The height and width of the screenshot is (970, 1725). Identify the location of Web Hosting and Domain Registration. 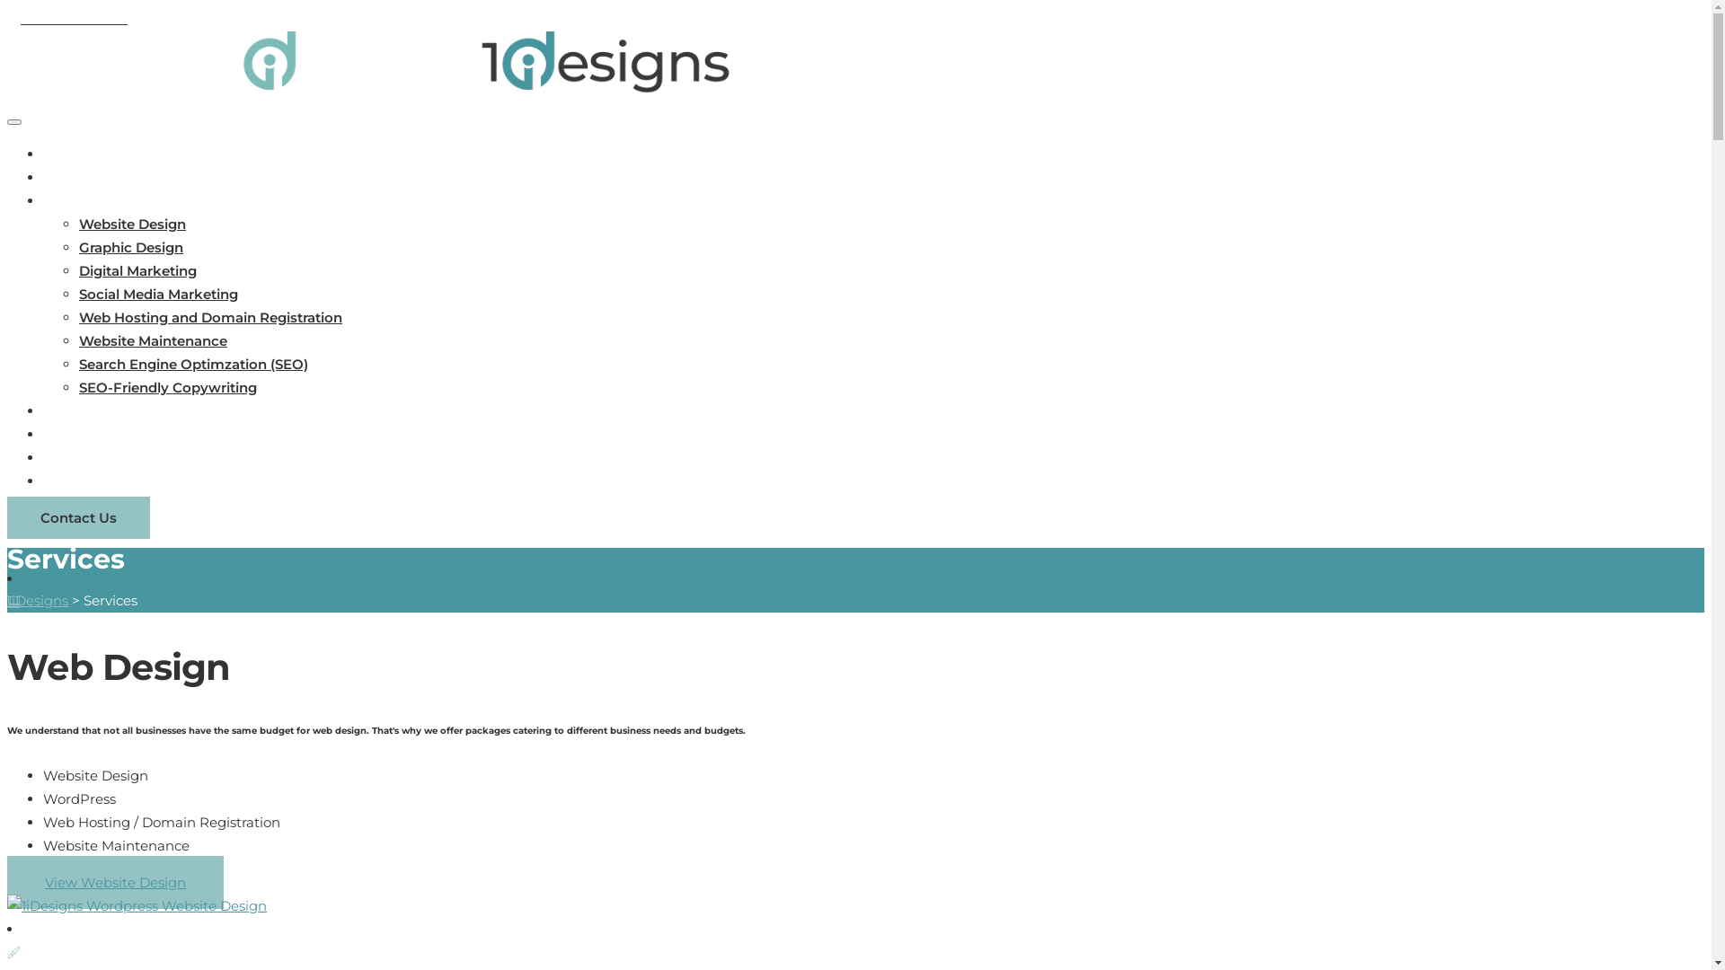
(210, 318).